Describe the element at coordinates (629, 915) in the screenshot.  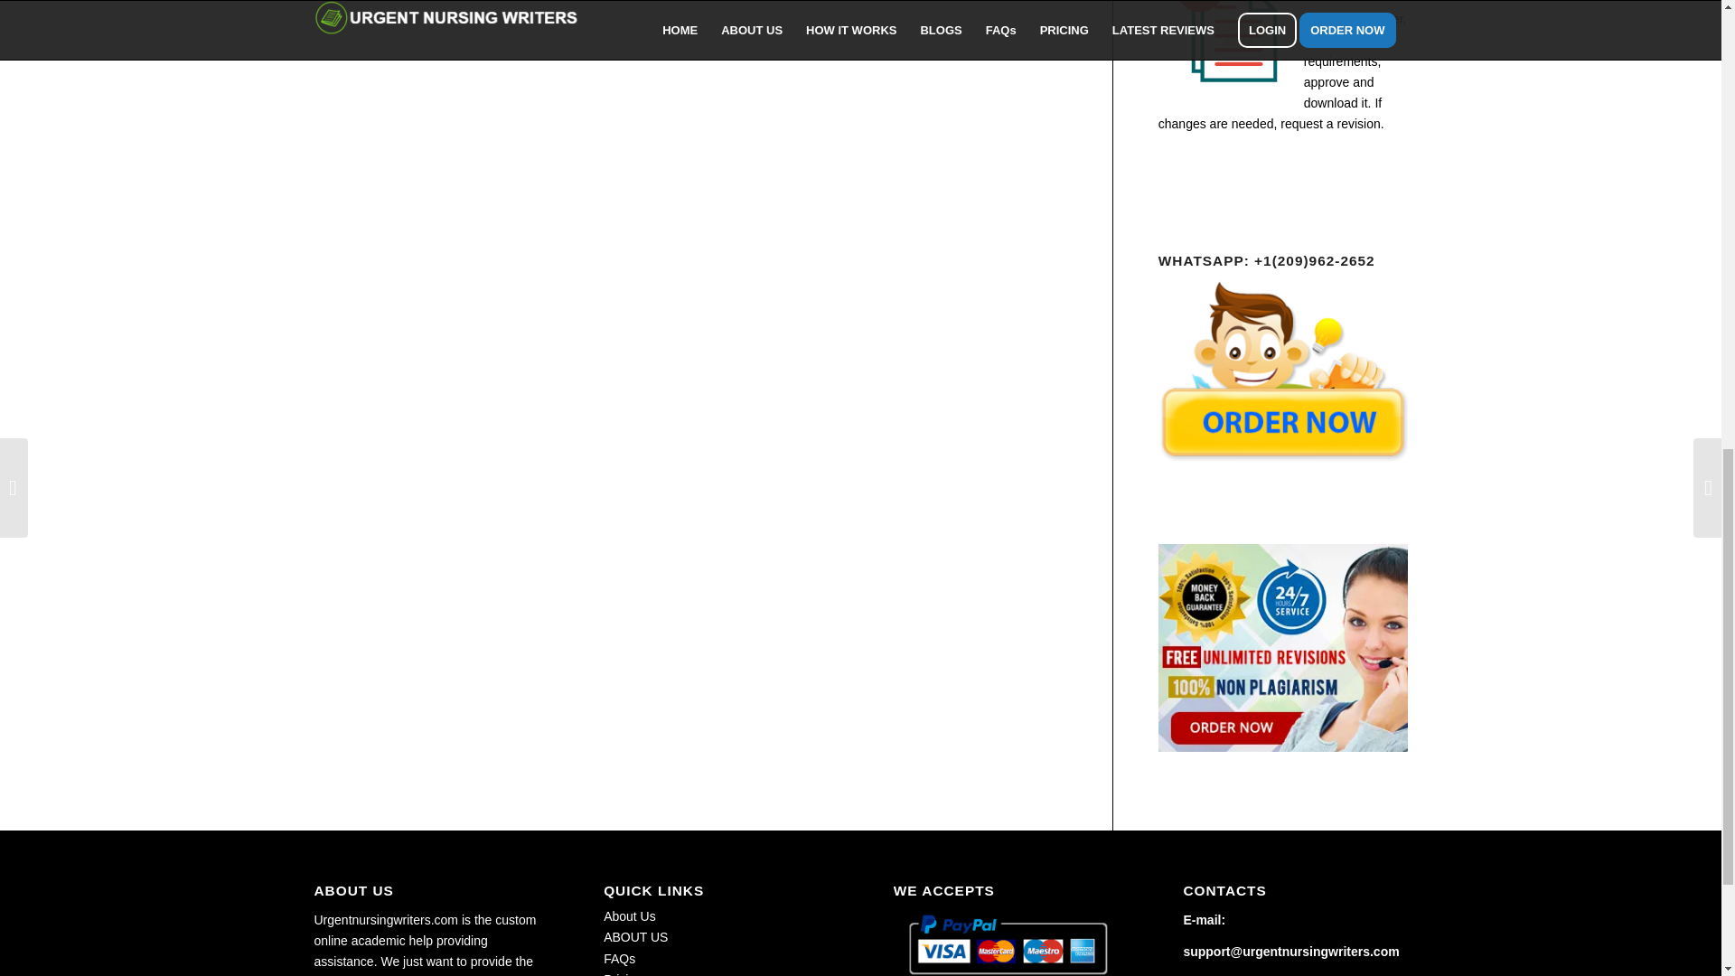
I see `About Us` at that location.